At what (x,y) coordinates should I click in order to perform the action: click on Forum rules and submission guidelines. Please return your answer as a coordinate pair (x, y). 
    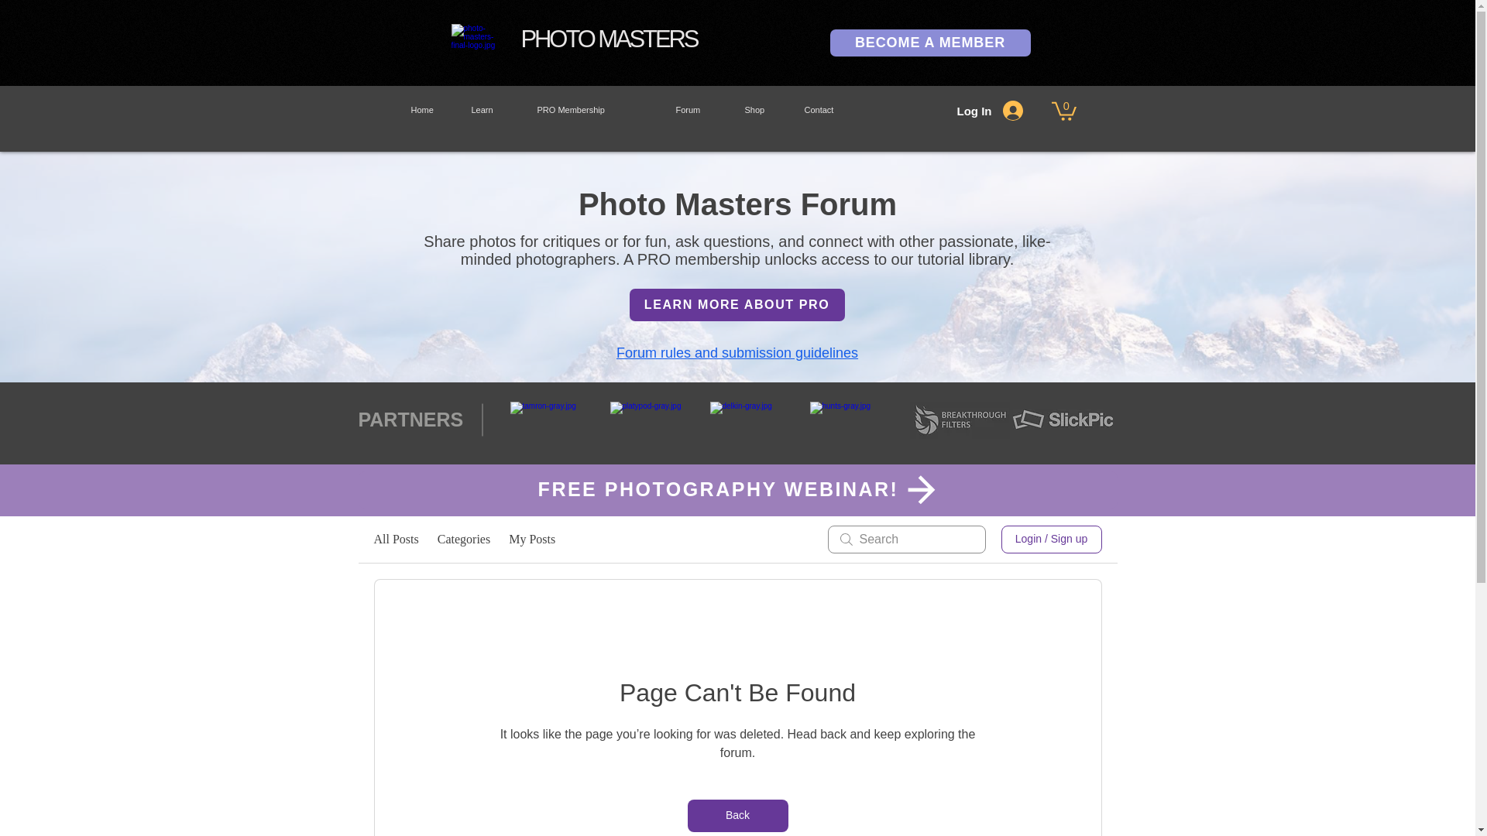
    Looking at the image, I should click on (737, 353).